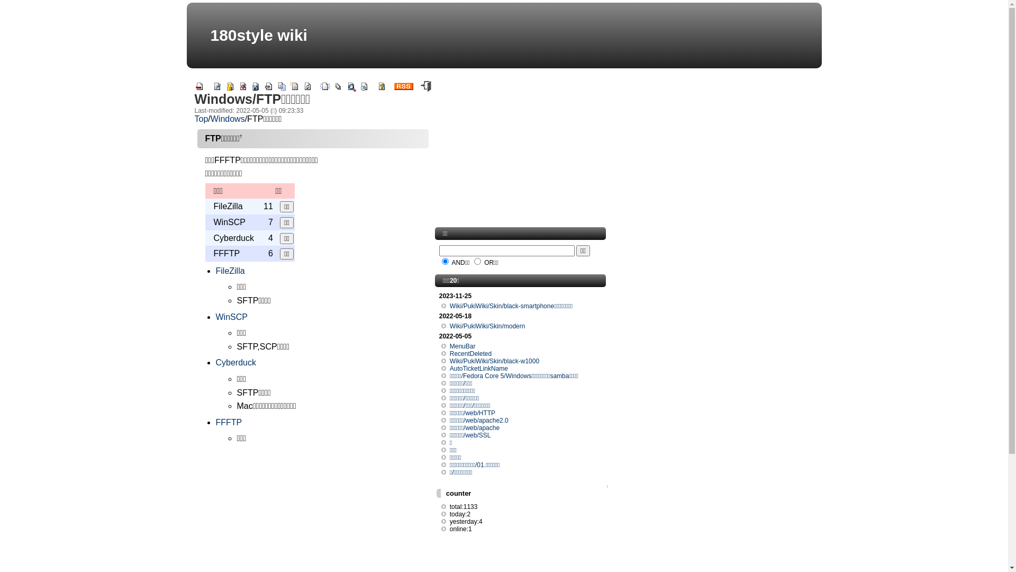 This screenshot has height=572, width=1016. What do you see at coordinates (494, 361) in the screenshot?
I see `Wiki/PukiWiki/Skin/black-w1000` at bounding box center [494, 361].